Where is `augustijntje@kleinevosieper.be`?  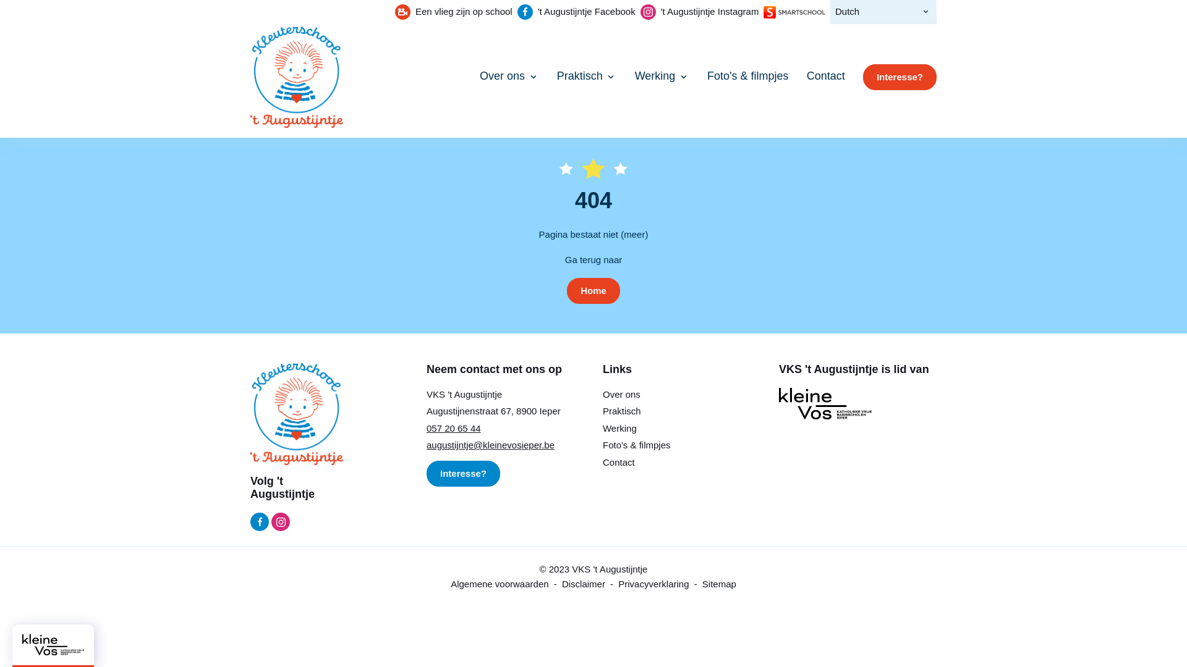 augustijntje@kleinevosieper.be is located at coordinates (491, 445).